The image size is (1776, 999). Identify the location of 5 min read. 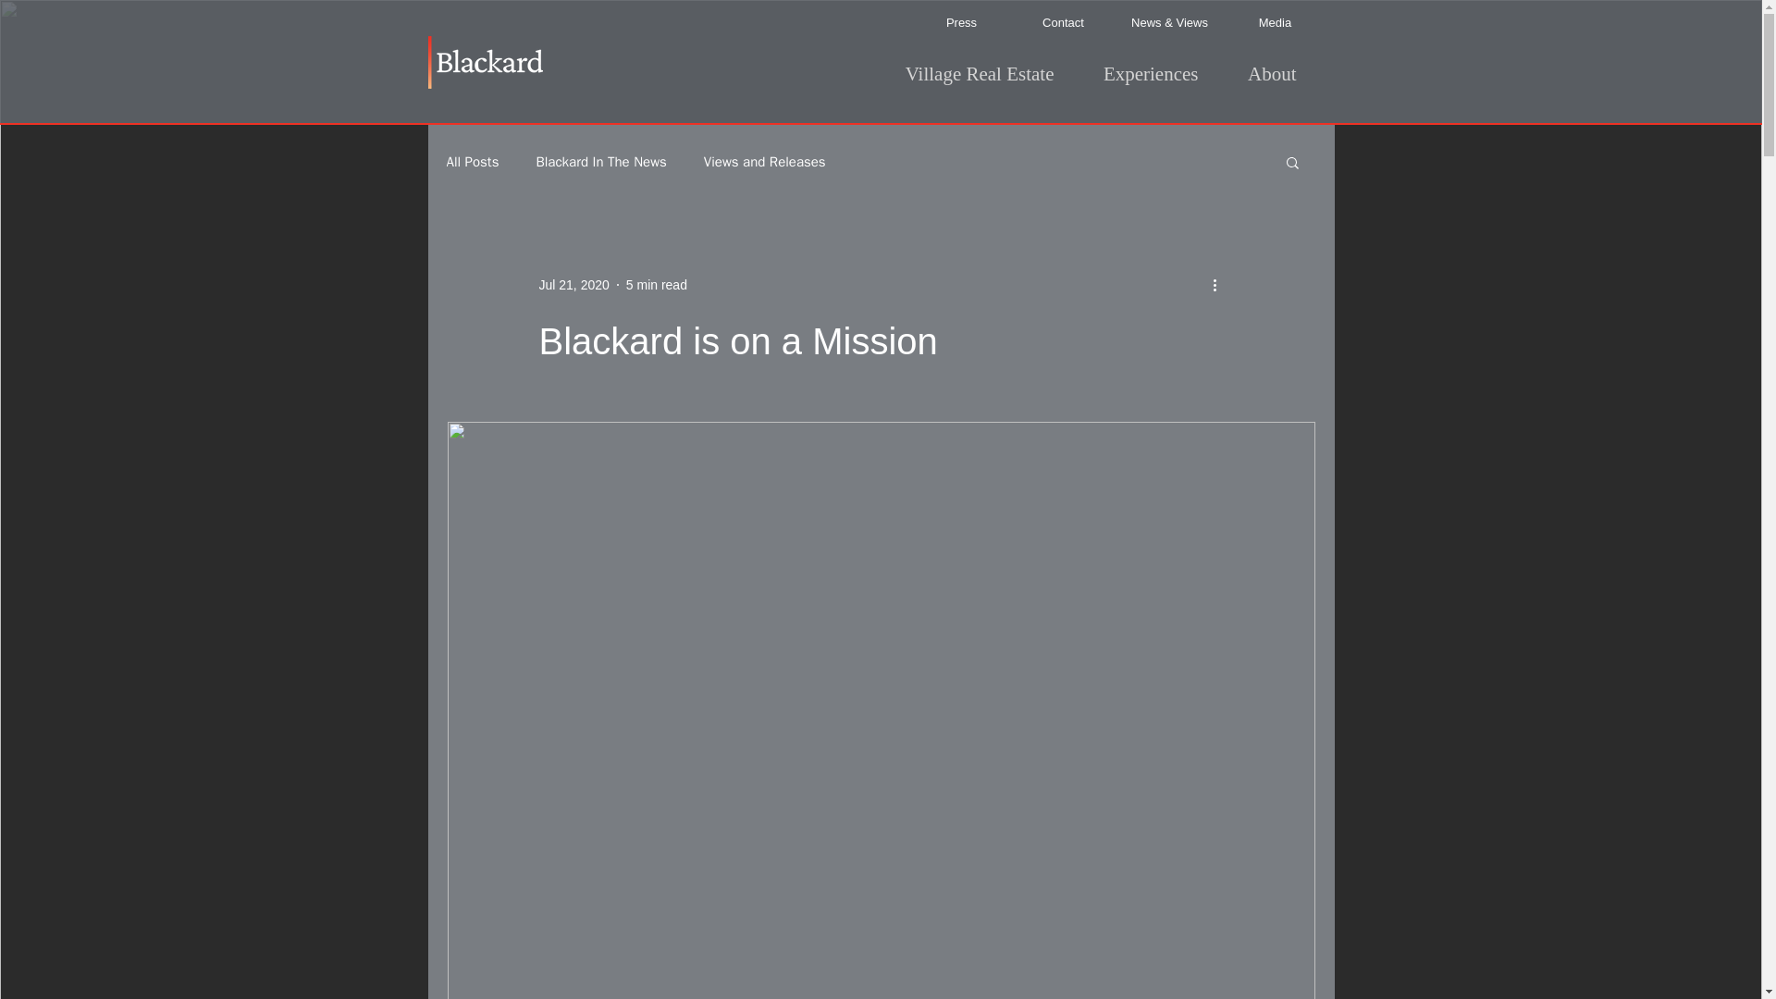
(657, 285).